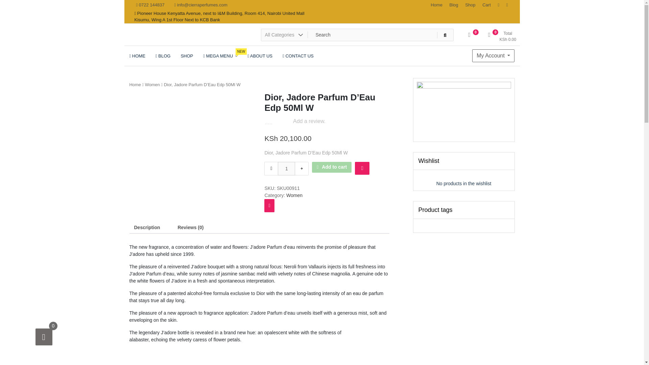 Image resolution: width=649 pixels, height=365 pixels. Describe the element at coordinates (487, 5) in the screenshot. I see `Qty` at that location.